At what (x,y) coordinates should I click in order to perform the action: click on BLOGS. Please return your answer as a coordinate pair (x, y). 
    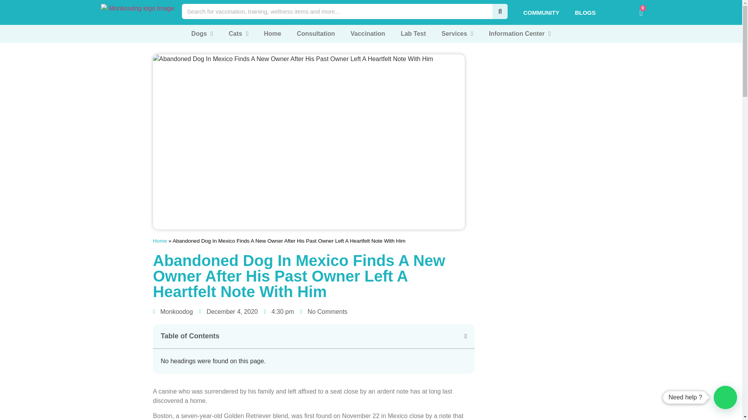
    Looking at the image, I should click on (585, 12).